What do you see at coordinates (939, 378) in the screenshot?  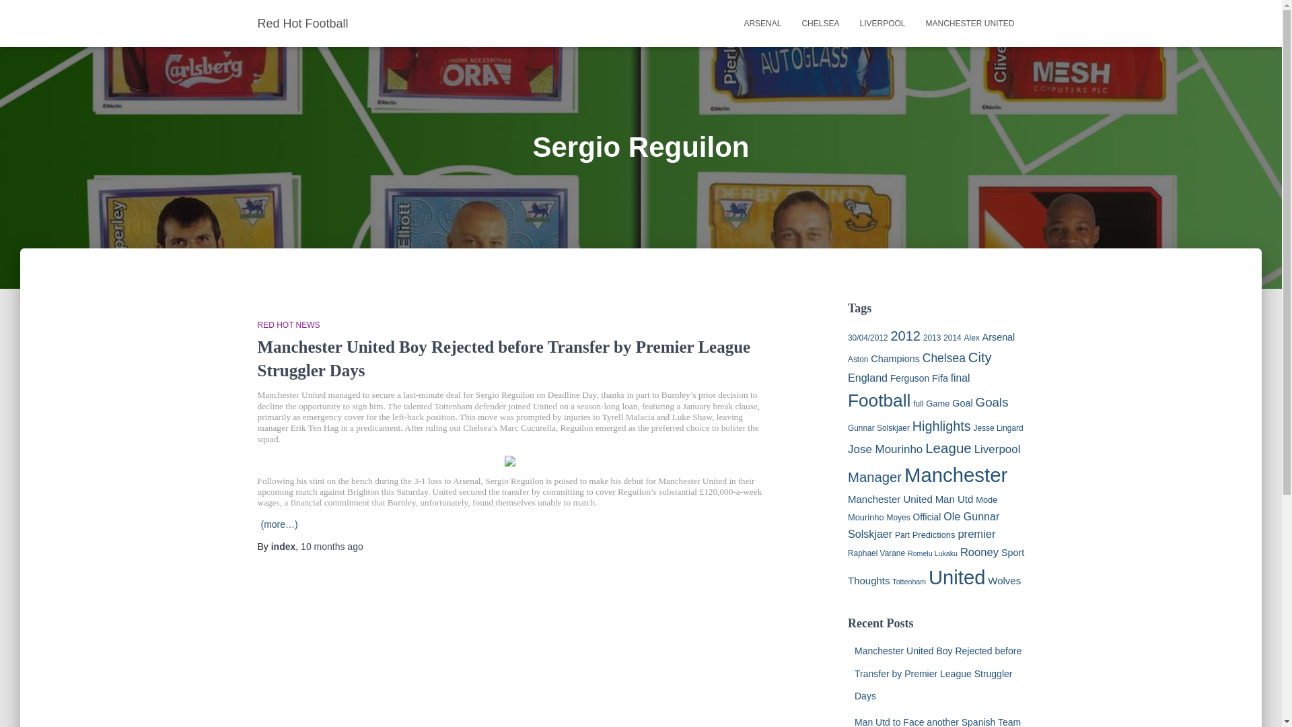 I see `Fifa` at bounding box center [939, 378].